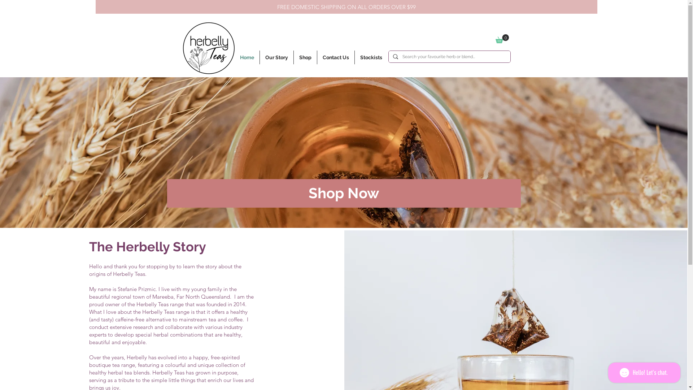  I want to click on Stockists, so click(371, 57).